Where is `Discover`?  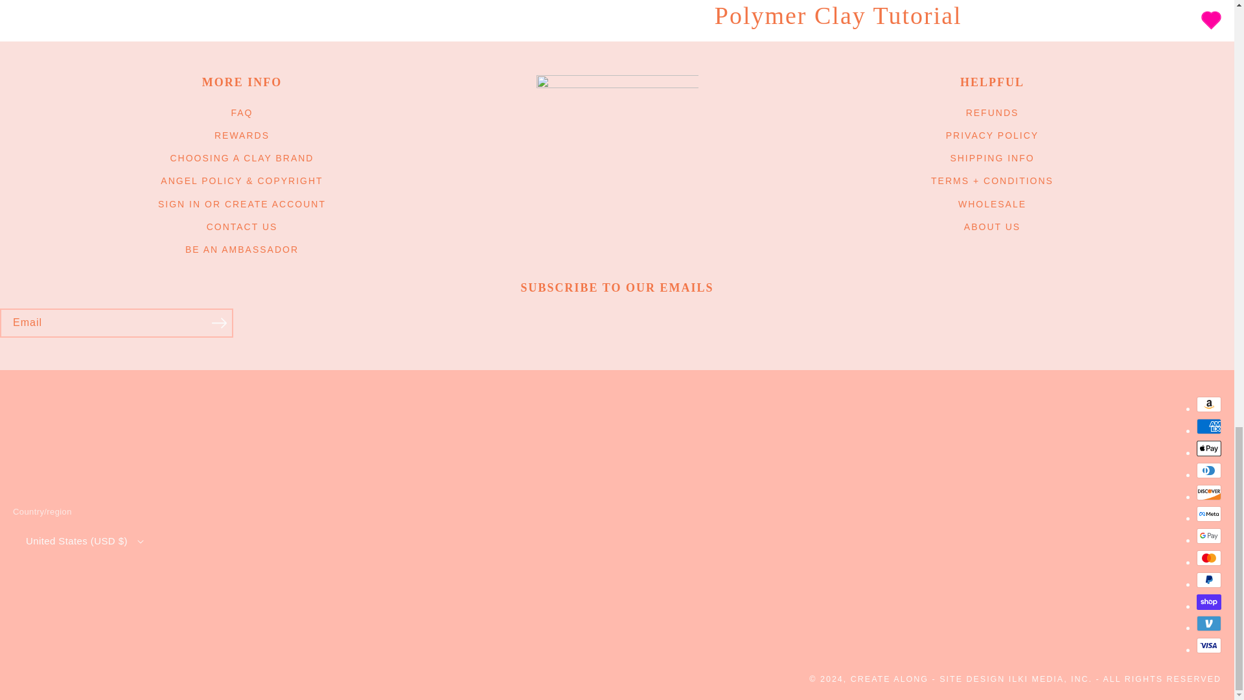
Discover is located at coordinates (1209, 493).